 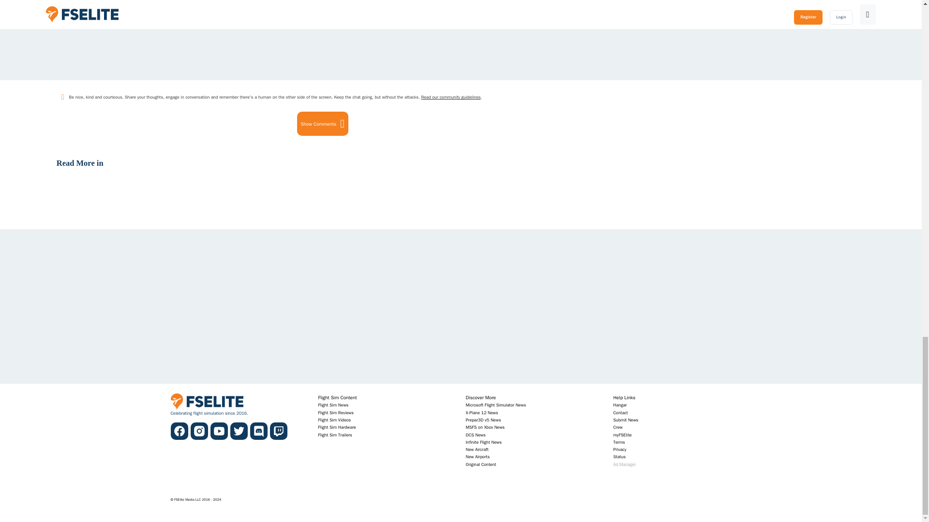 I want to click on Discover more in Infinite Flight, so click(x=483, y=443).